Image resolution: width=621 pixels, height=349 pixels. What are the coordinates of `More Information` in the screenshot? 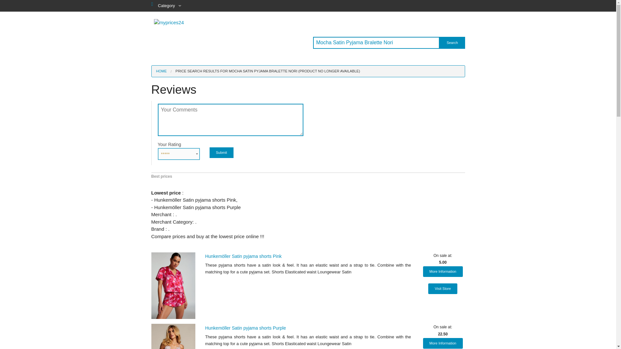 It's located at (442, 343).